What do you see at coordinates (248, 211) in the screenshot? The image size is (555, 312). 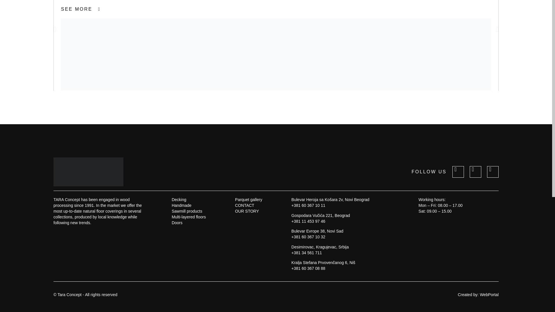 I see `OUR STORY` at bounding box center [248, 211].